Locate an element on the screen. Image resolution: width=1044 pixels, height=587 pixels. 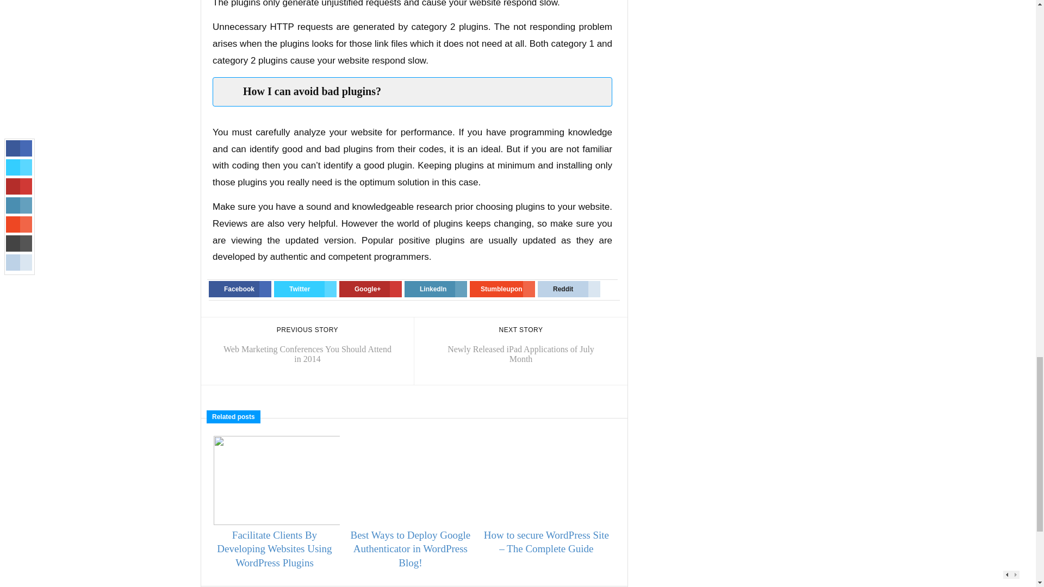
LinkedIn is located at coordinates (436, 289).